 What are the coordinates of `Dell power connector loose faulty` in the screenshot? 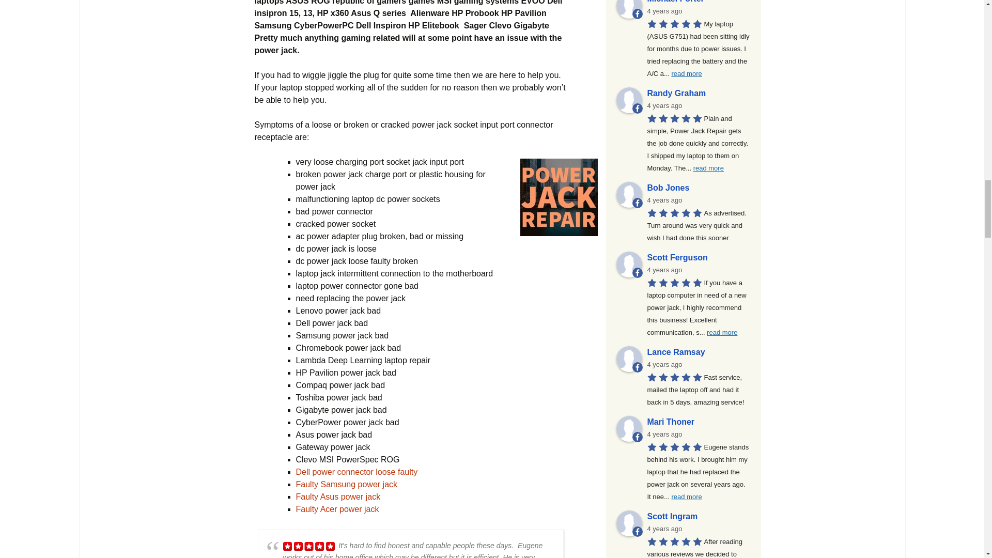 It's located at (357, 472).